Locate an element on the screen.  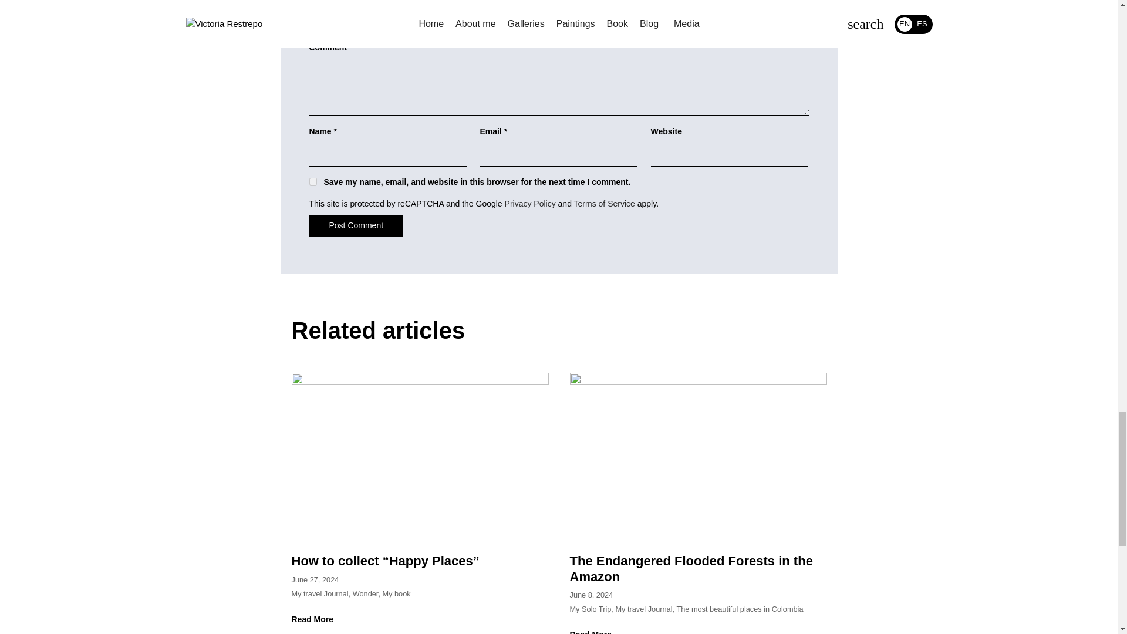
Wonder, My book is located at coordinates (382, 594).